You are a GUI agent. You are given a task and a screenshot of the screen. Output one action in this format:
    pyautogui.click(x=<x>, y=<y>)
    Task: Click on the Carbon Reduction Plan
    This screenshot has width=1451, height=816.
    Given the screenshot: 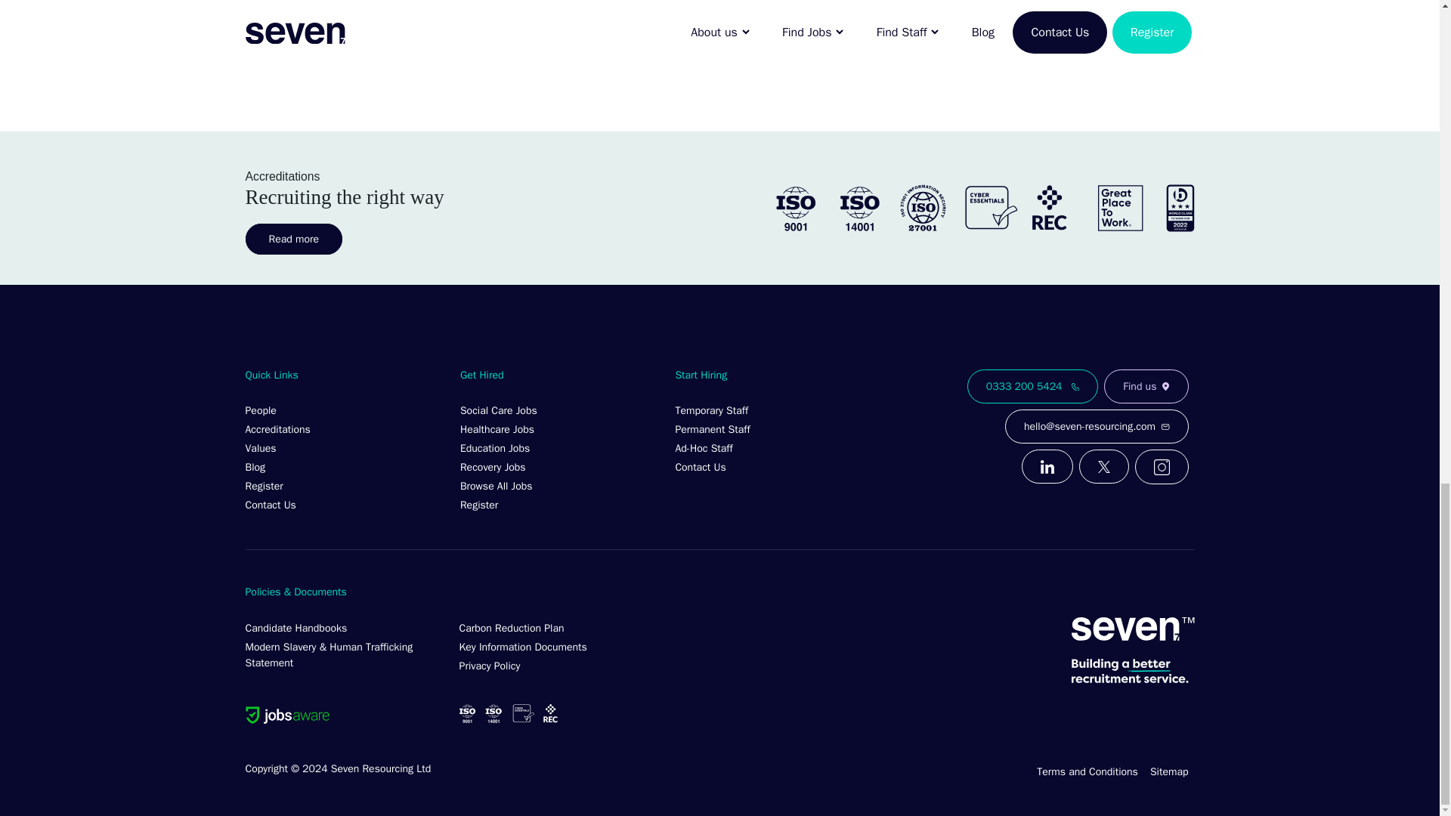 What is the action you would take?
    pyautogui.click(x=558, y=626)
    